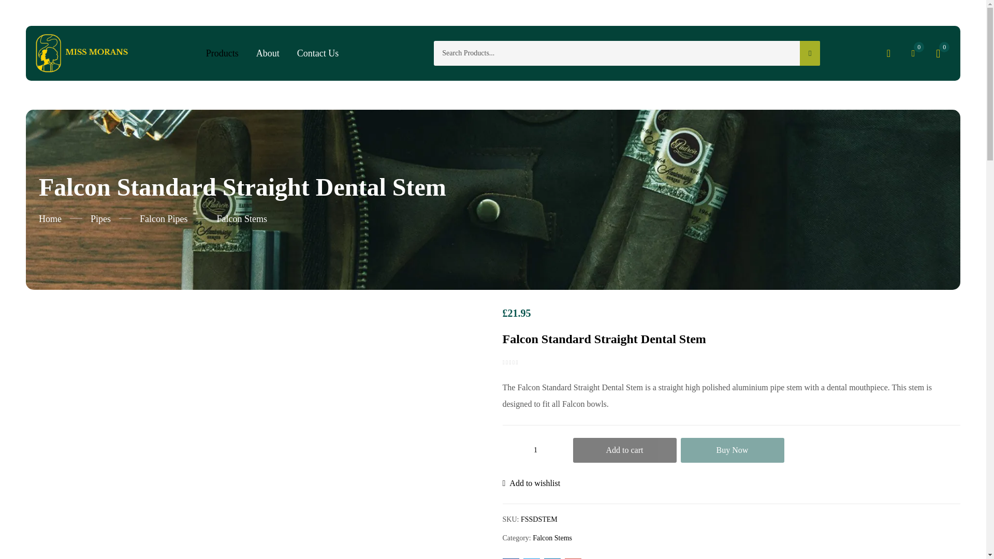 The image size is (994, 559). I want to click on View your shopping cart, so click(938, 53).